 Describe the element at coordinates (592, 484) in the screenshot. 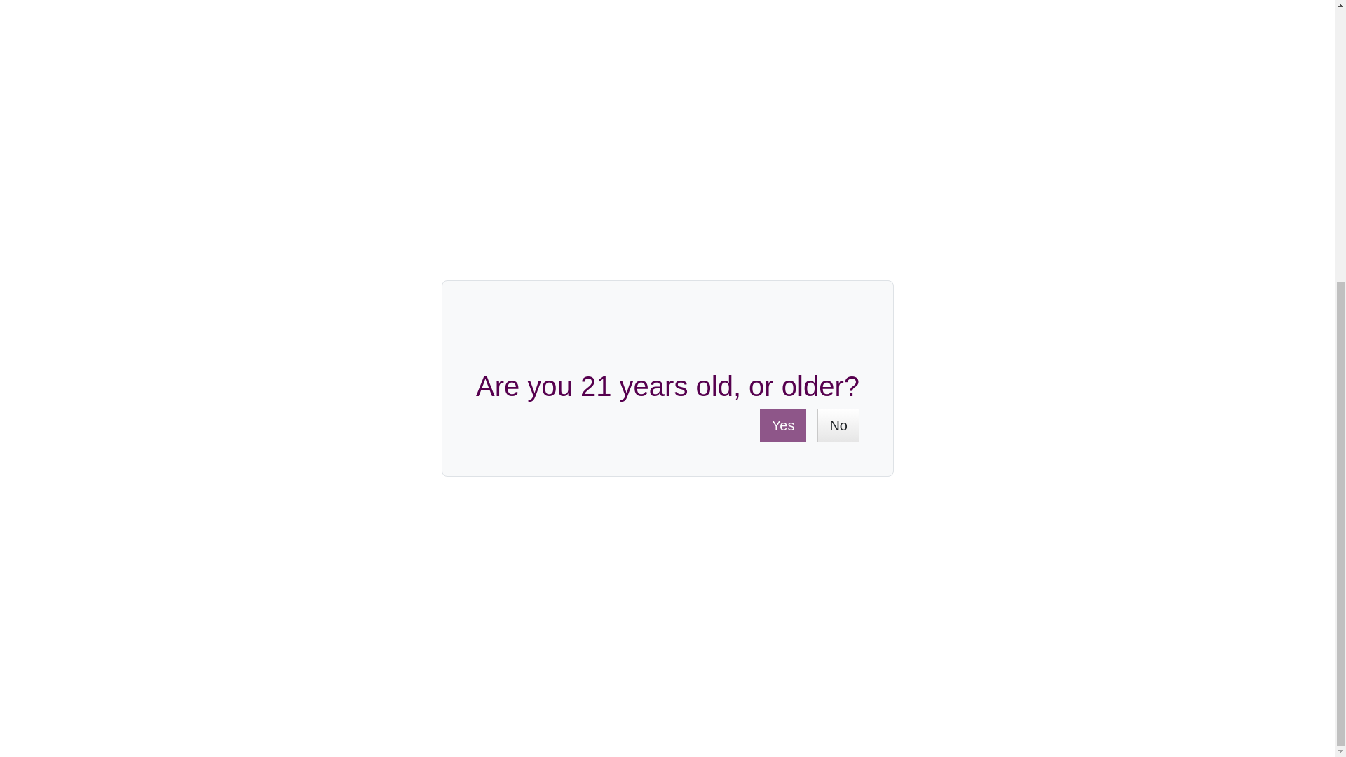

I see `INSTORE PICKUP` at that location.